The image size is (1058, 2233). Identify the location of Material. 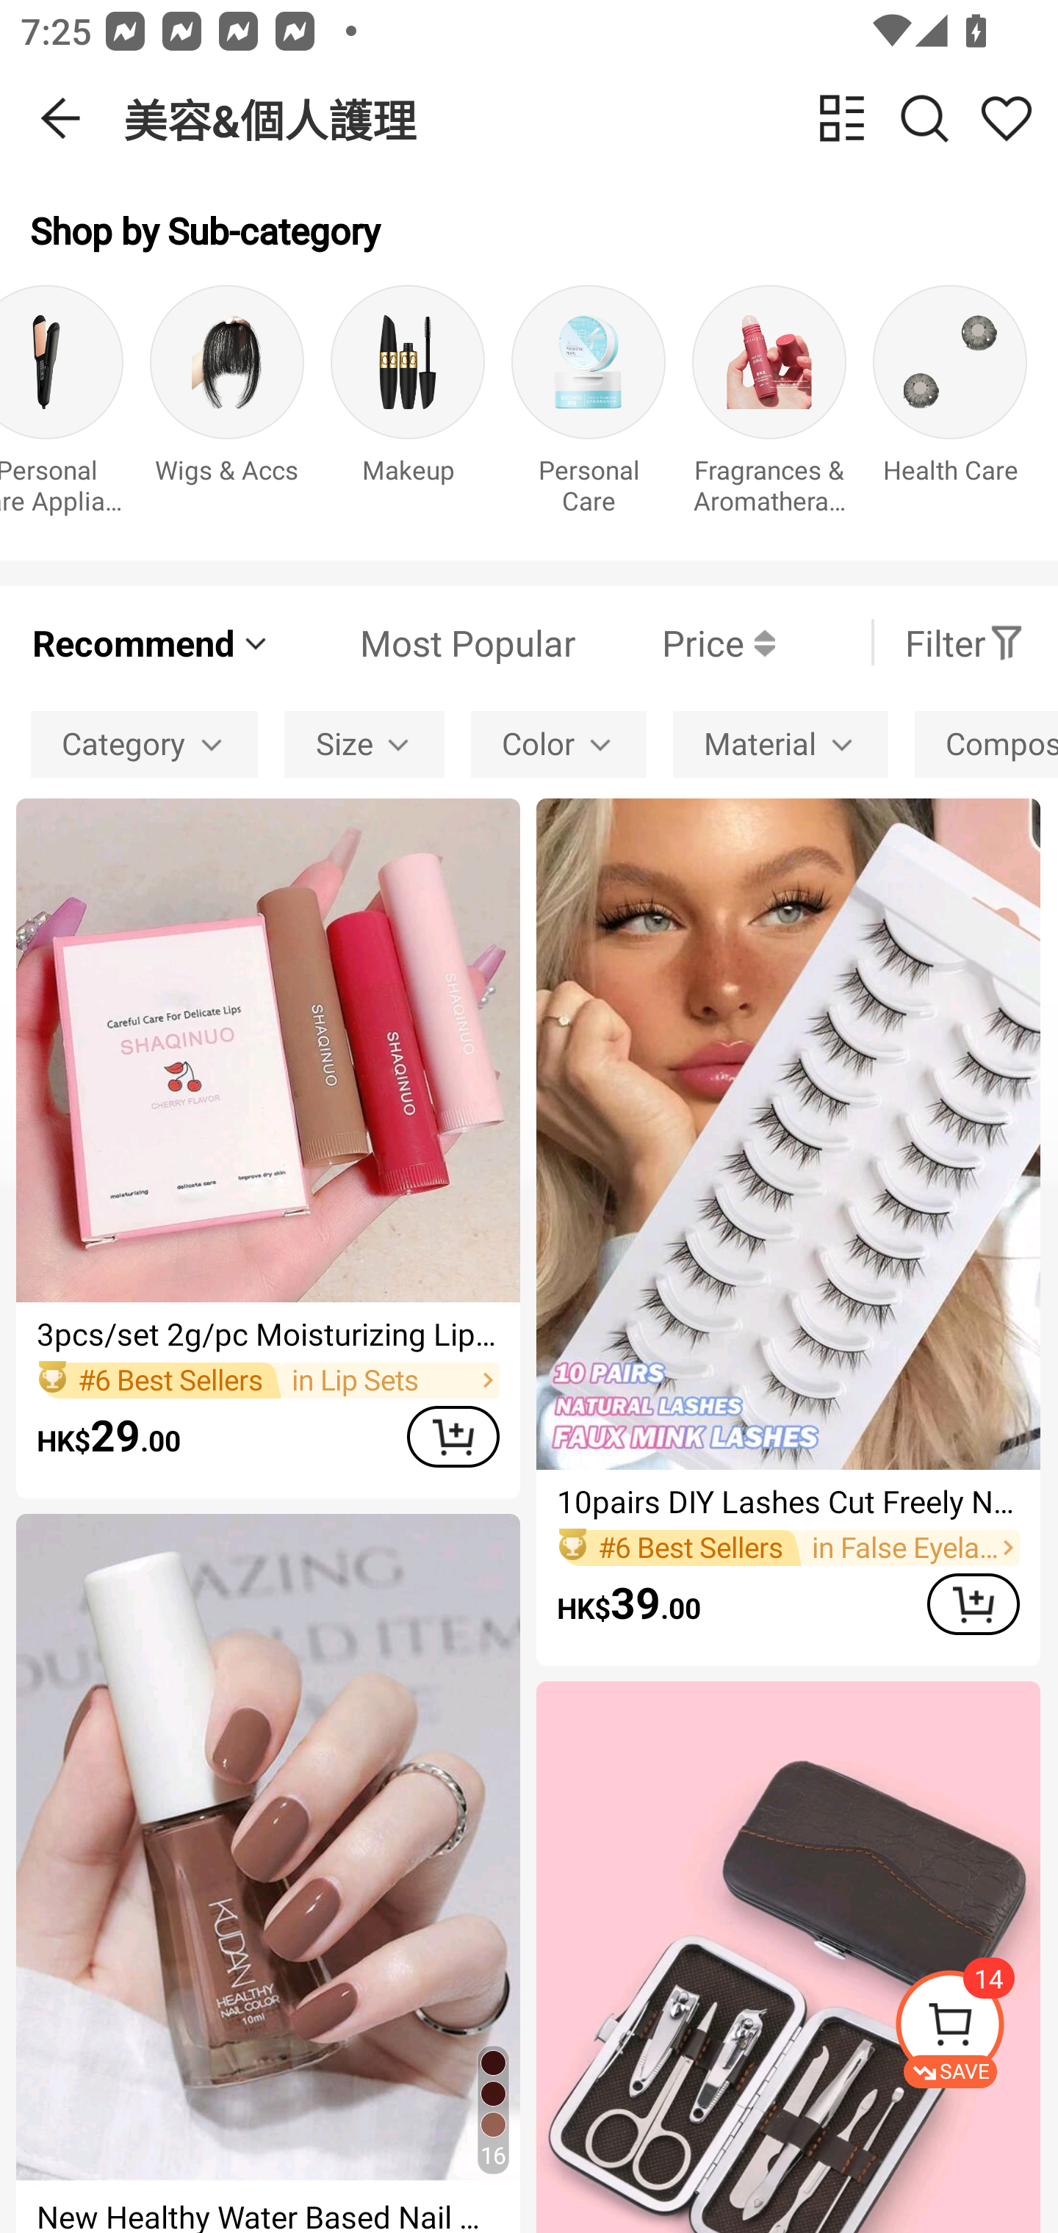
(780, 743).